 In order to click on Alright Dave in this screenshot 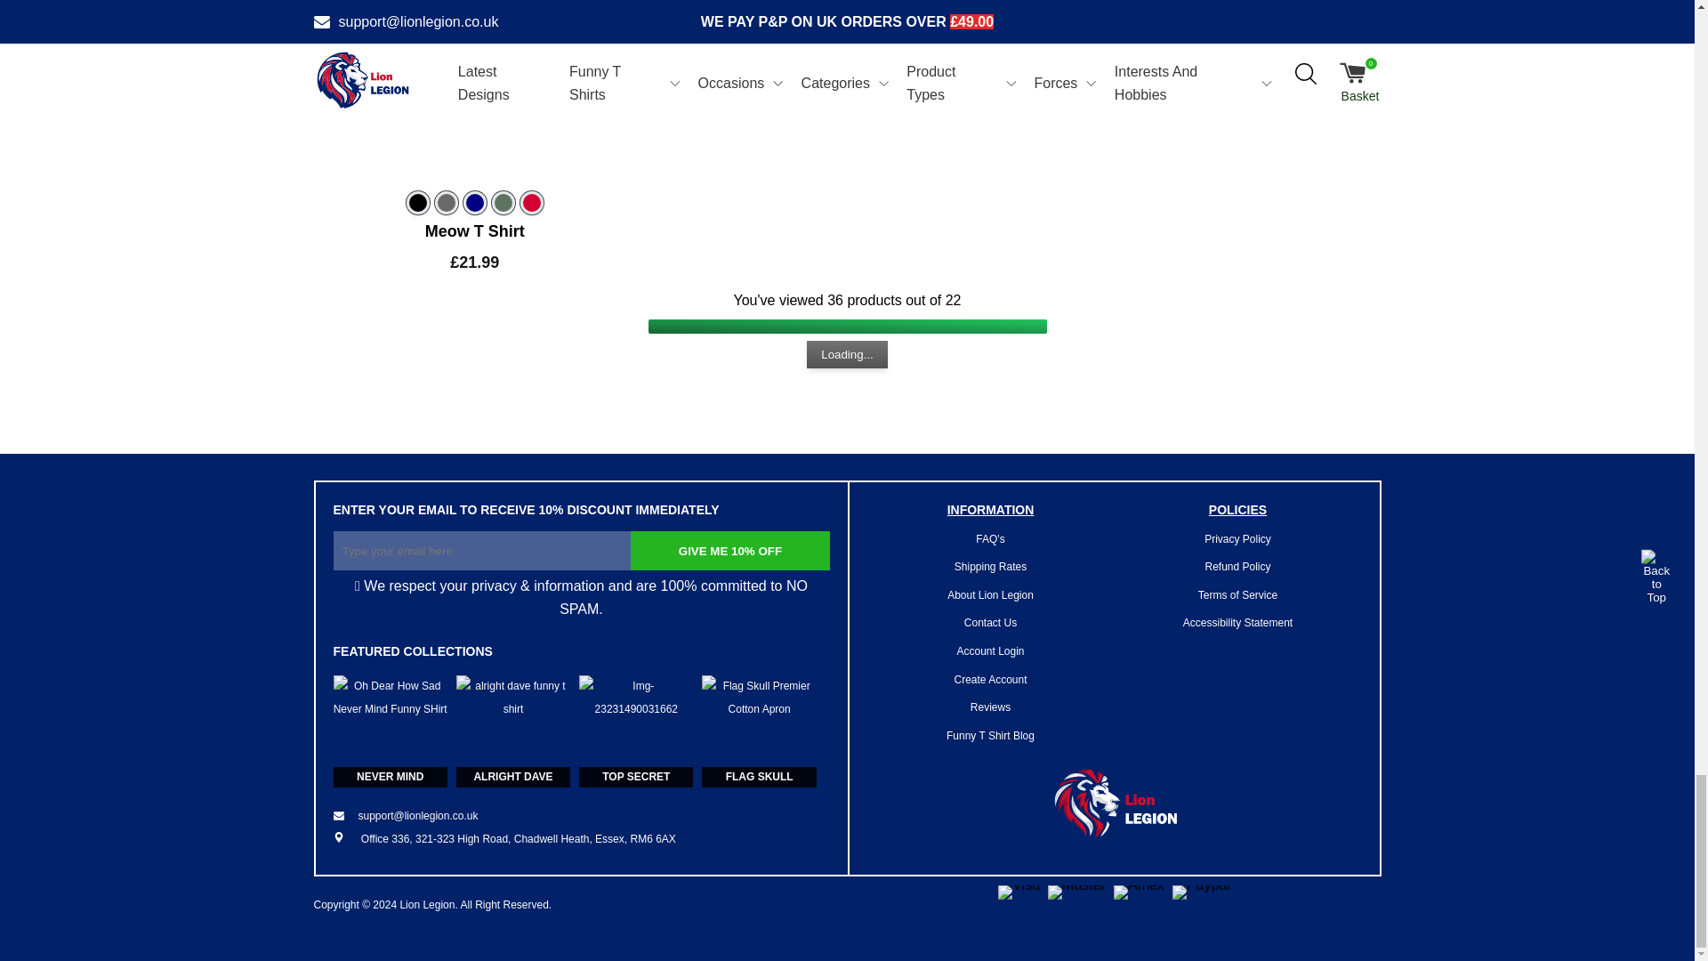, I will do `click(512, 731)`.